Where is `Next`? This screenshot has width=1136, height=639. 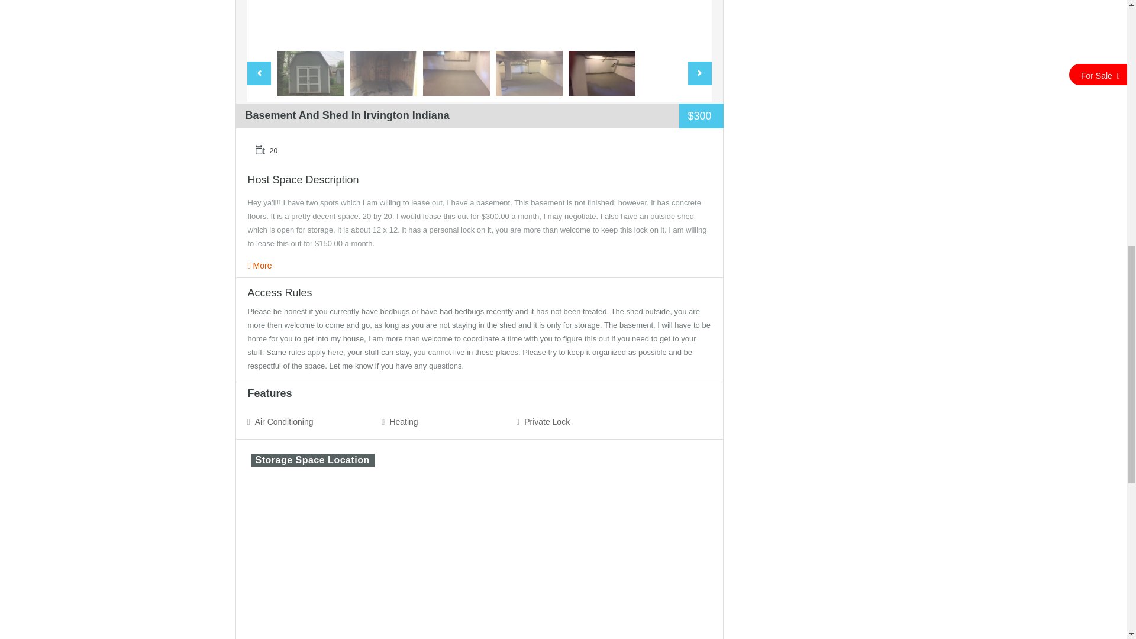 Next is located at coordinates (699, 73).